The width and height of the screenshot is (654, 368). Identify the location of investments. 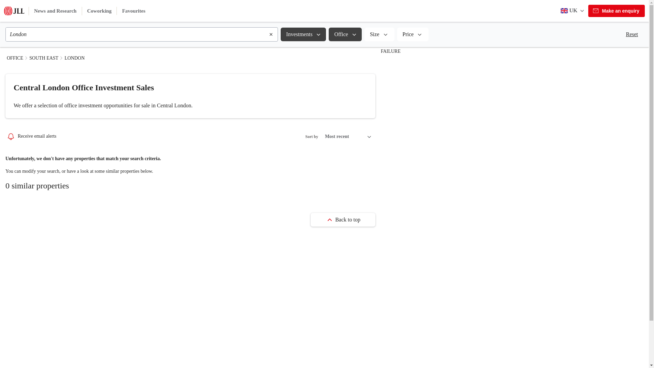
(303, 34).